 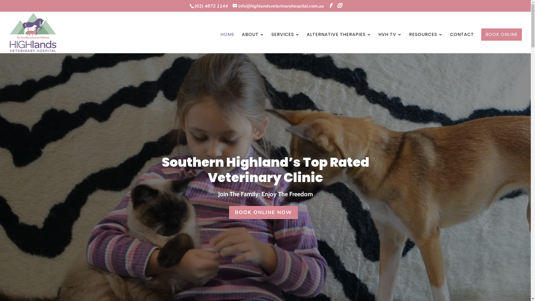 What do you see at coordinates (462, 43) in the screenshot?
I see `CONTACT` at bounding box center [462, 43].